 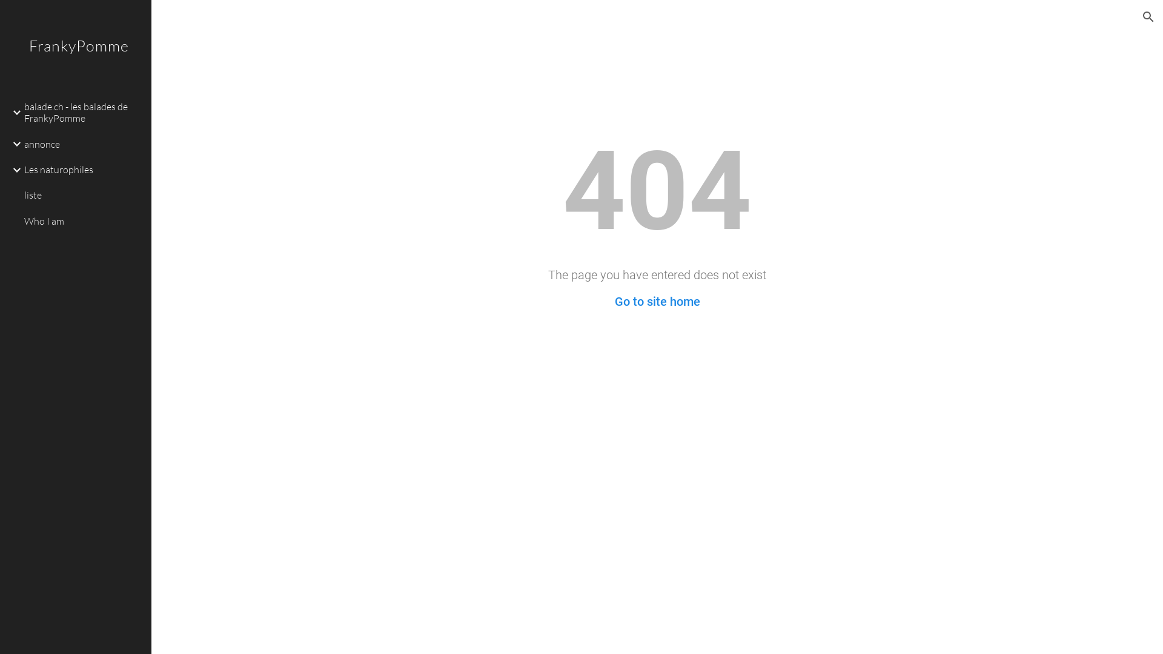 I want to click on liste, so click(x=83, y=196).